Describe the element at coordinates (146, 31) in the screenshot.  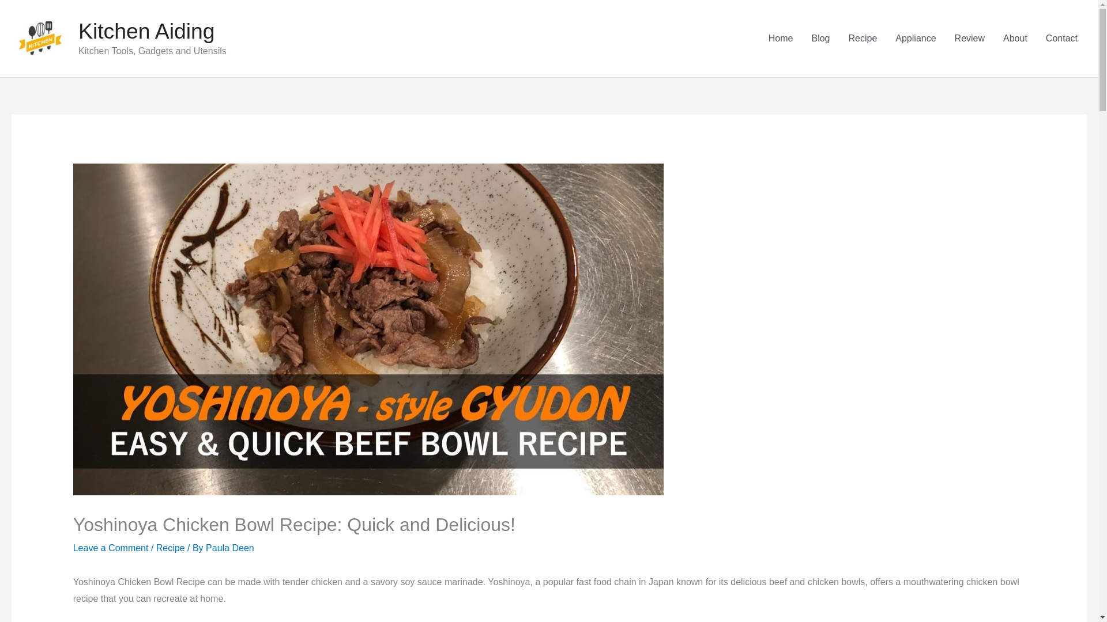
I see `Kitchen Aiding` at that location.